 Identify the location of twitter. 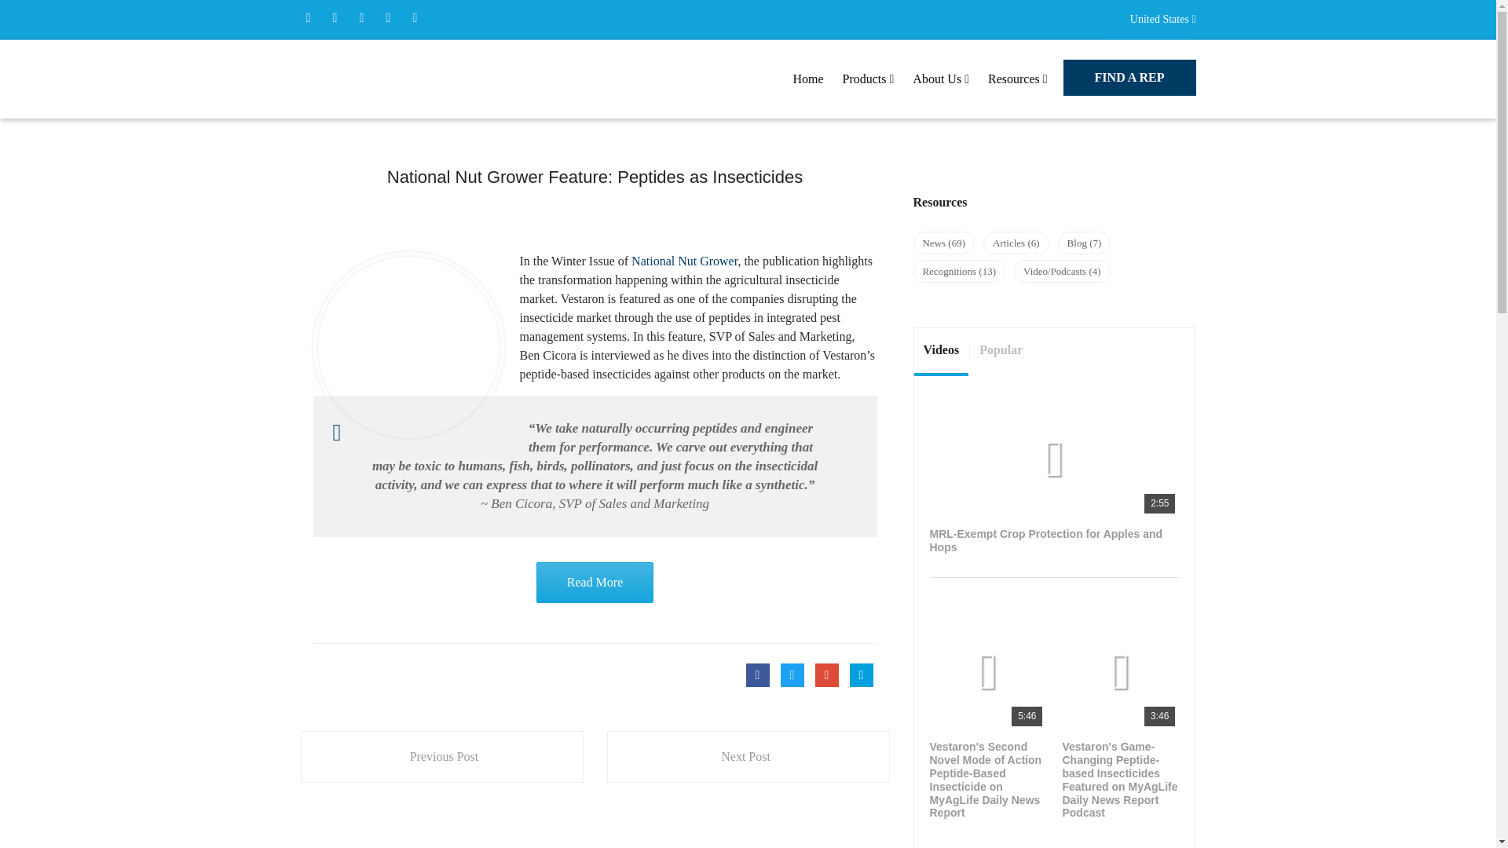
(335, 17).